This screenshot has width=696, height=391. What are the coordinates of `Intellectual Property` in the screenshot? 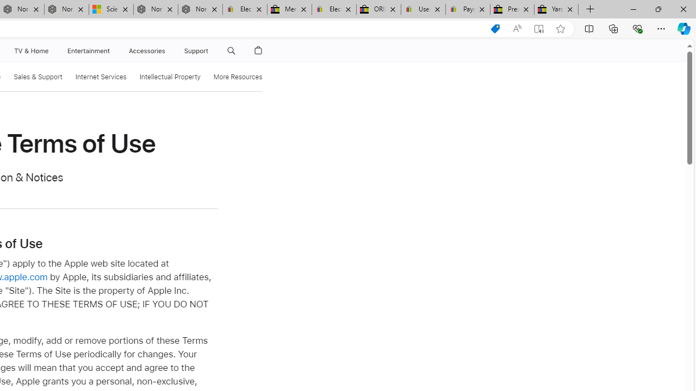 It's located at (170, 77).